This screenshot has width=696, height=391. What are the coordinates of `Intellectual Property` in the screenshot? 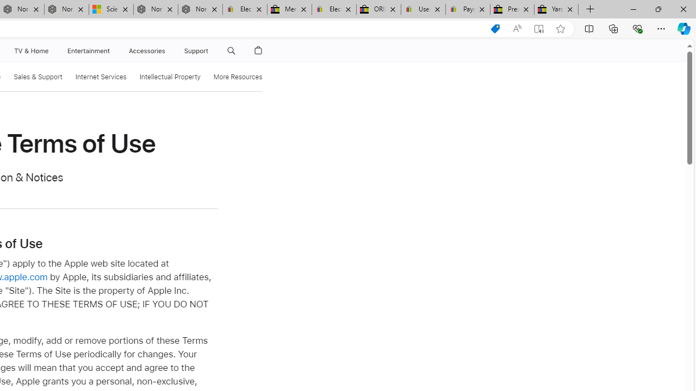 It's located at (170, 77).